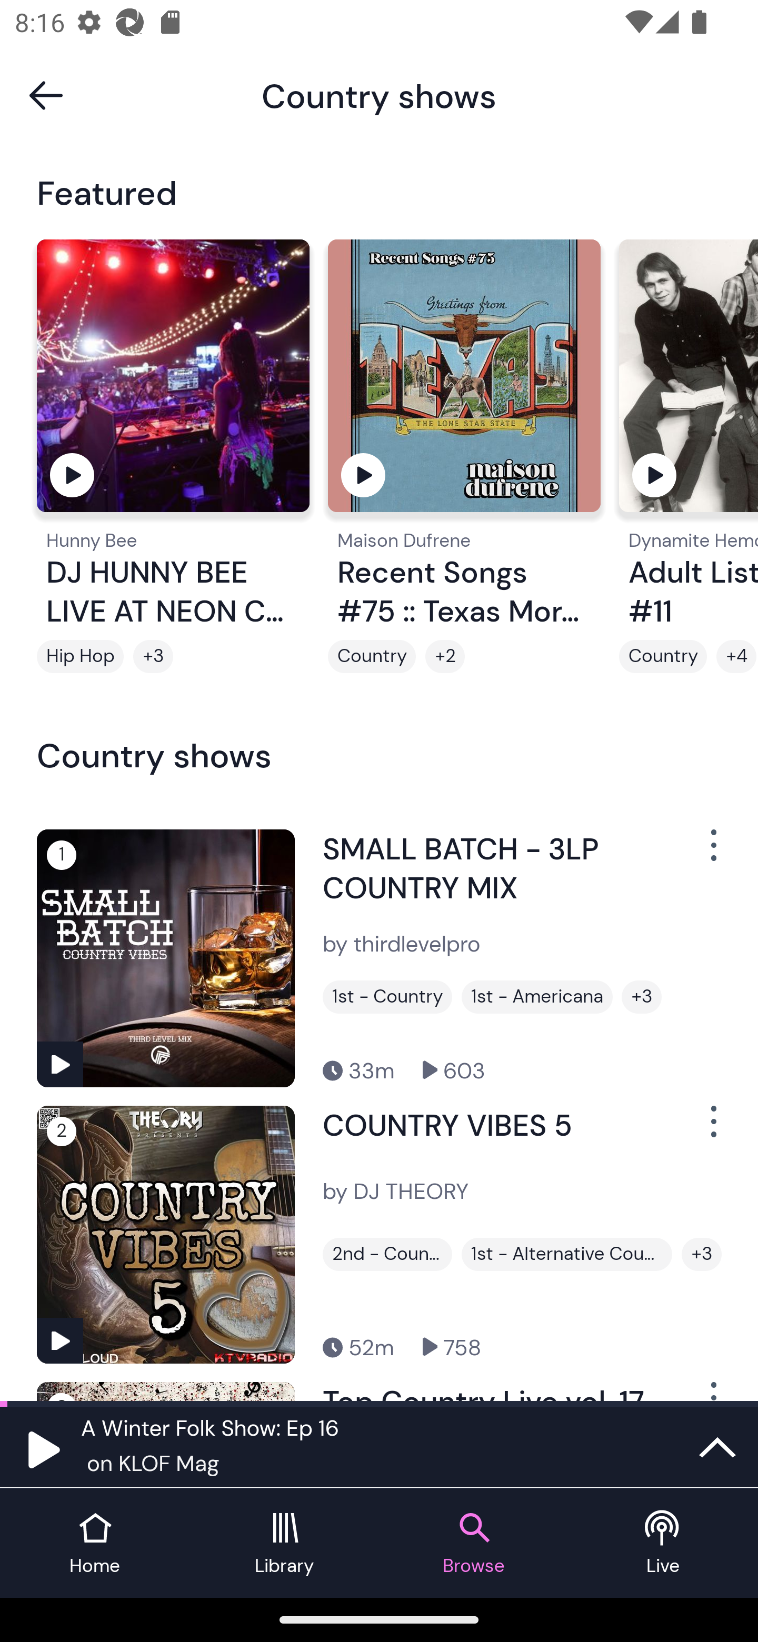  Describe the element at coordinates (566, 1254) in the screenshot. I see `1st - Alternative Country` at that location.